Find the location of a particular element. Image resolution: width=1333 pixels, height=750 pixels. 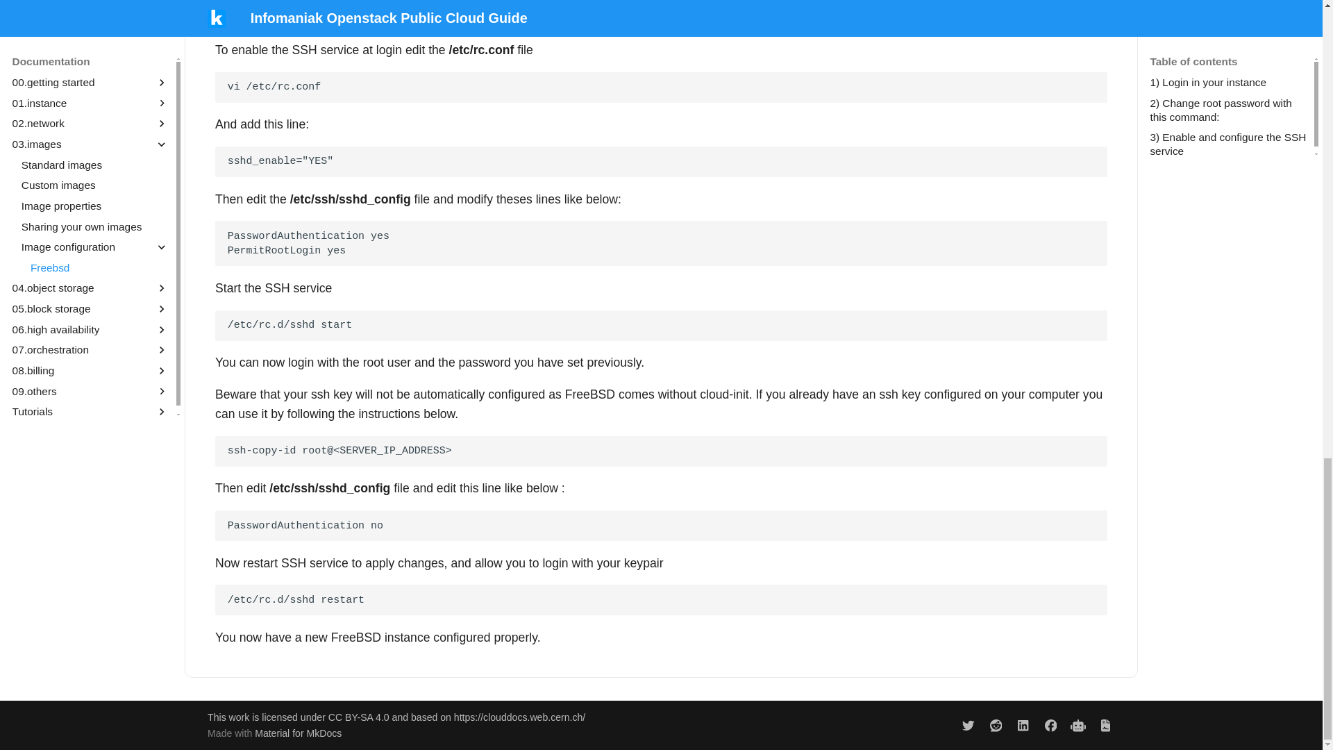

www.reddit.com is located at coordinates (996, 725).